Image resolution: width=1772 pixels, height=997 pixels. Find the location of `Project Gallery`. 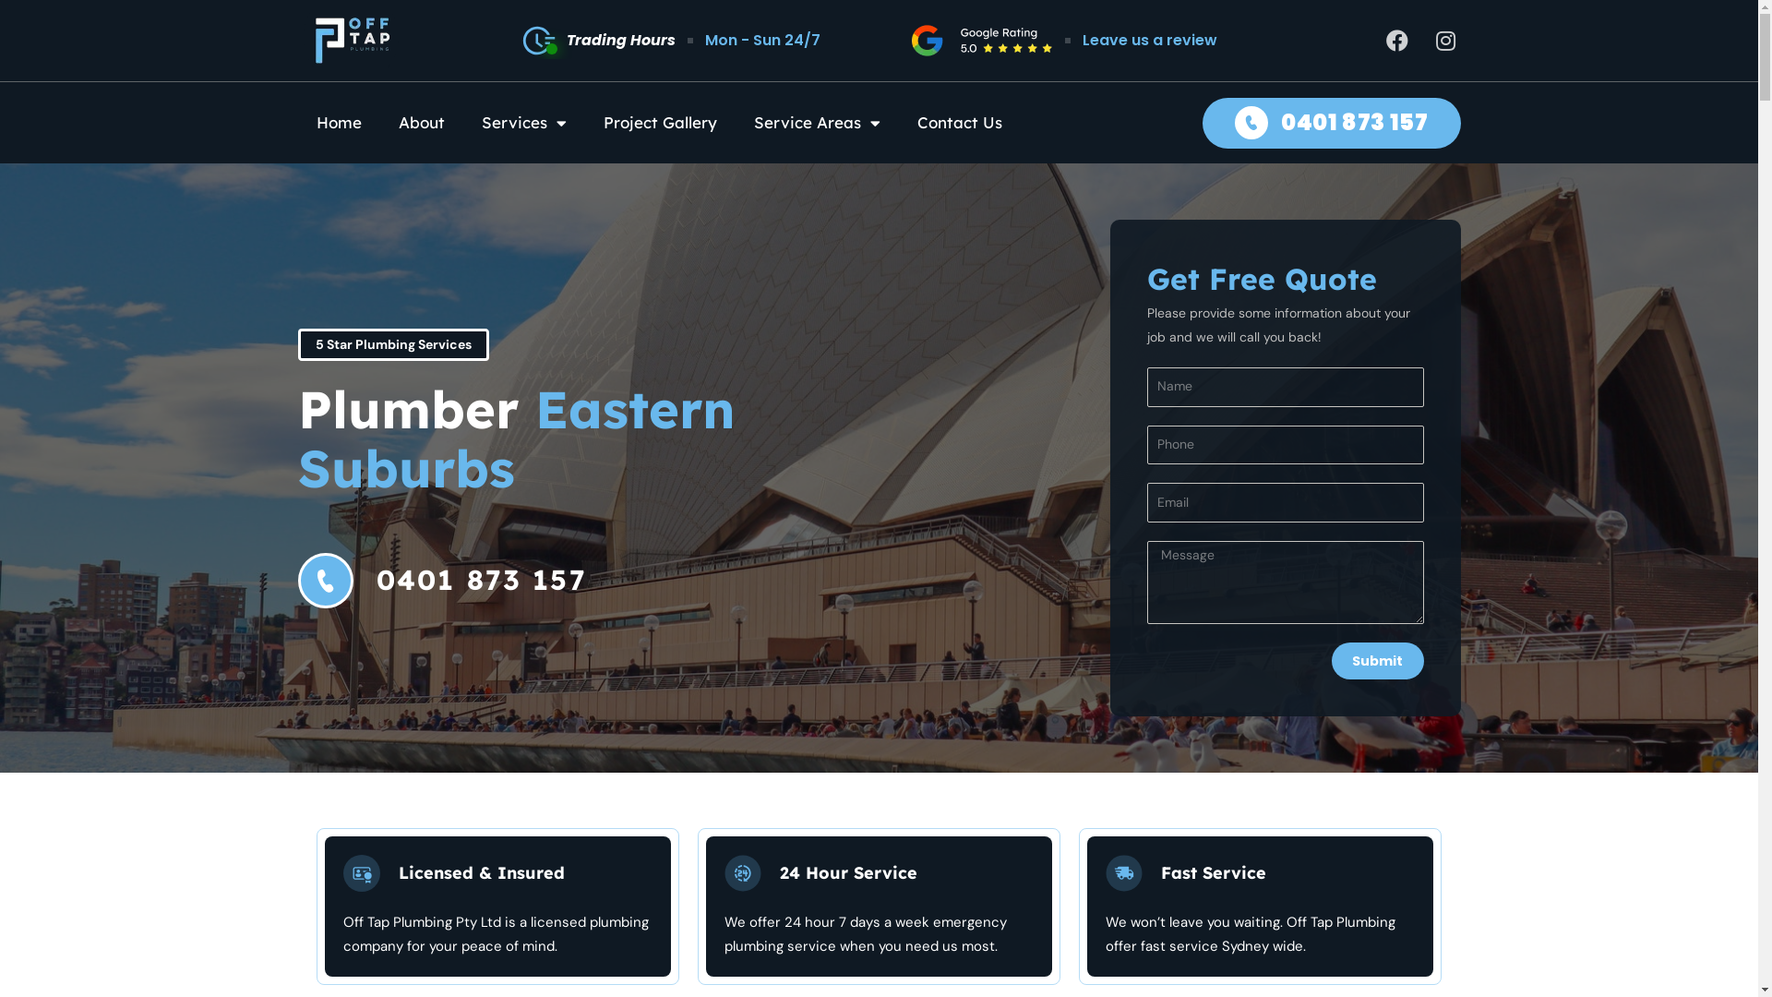

Project Gallery is located at coordinates (661, 122).